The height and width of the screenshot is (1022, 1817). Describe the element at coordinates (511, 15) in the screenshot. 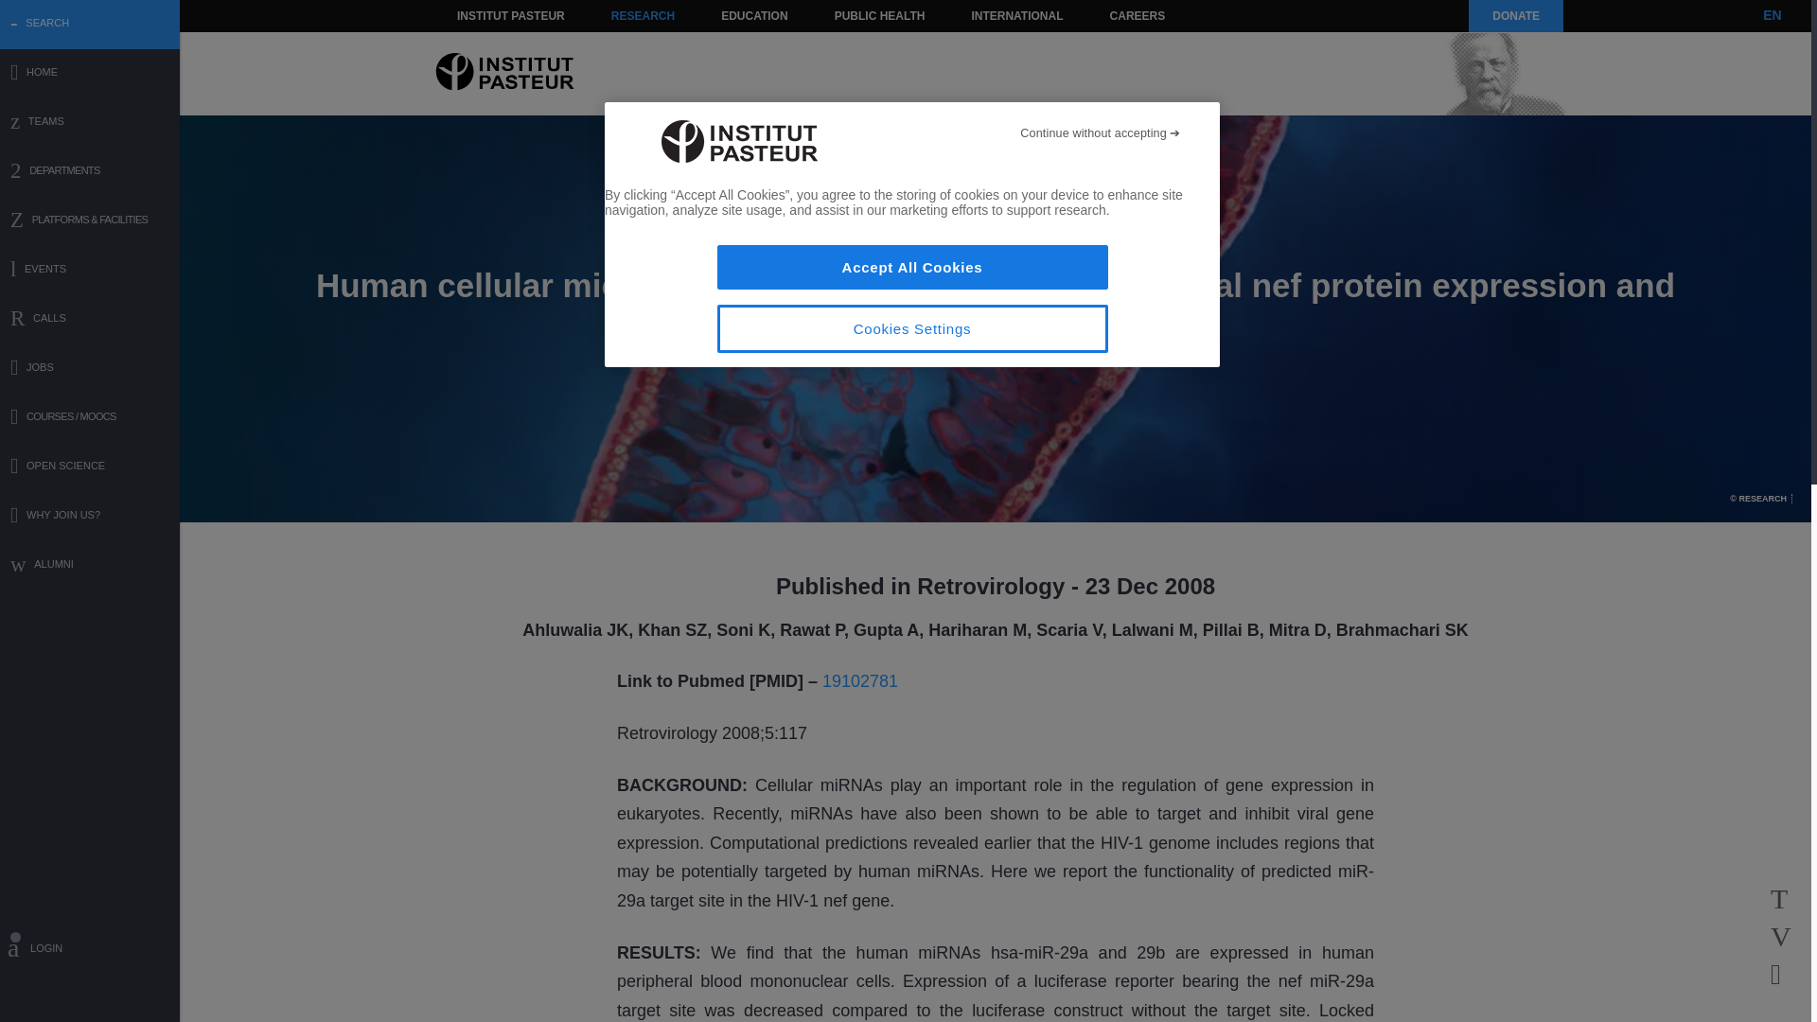

I see `INSTITUT PASTEUR` at that location.